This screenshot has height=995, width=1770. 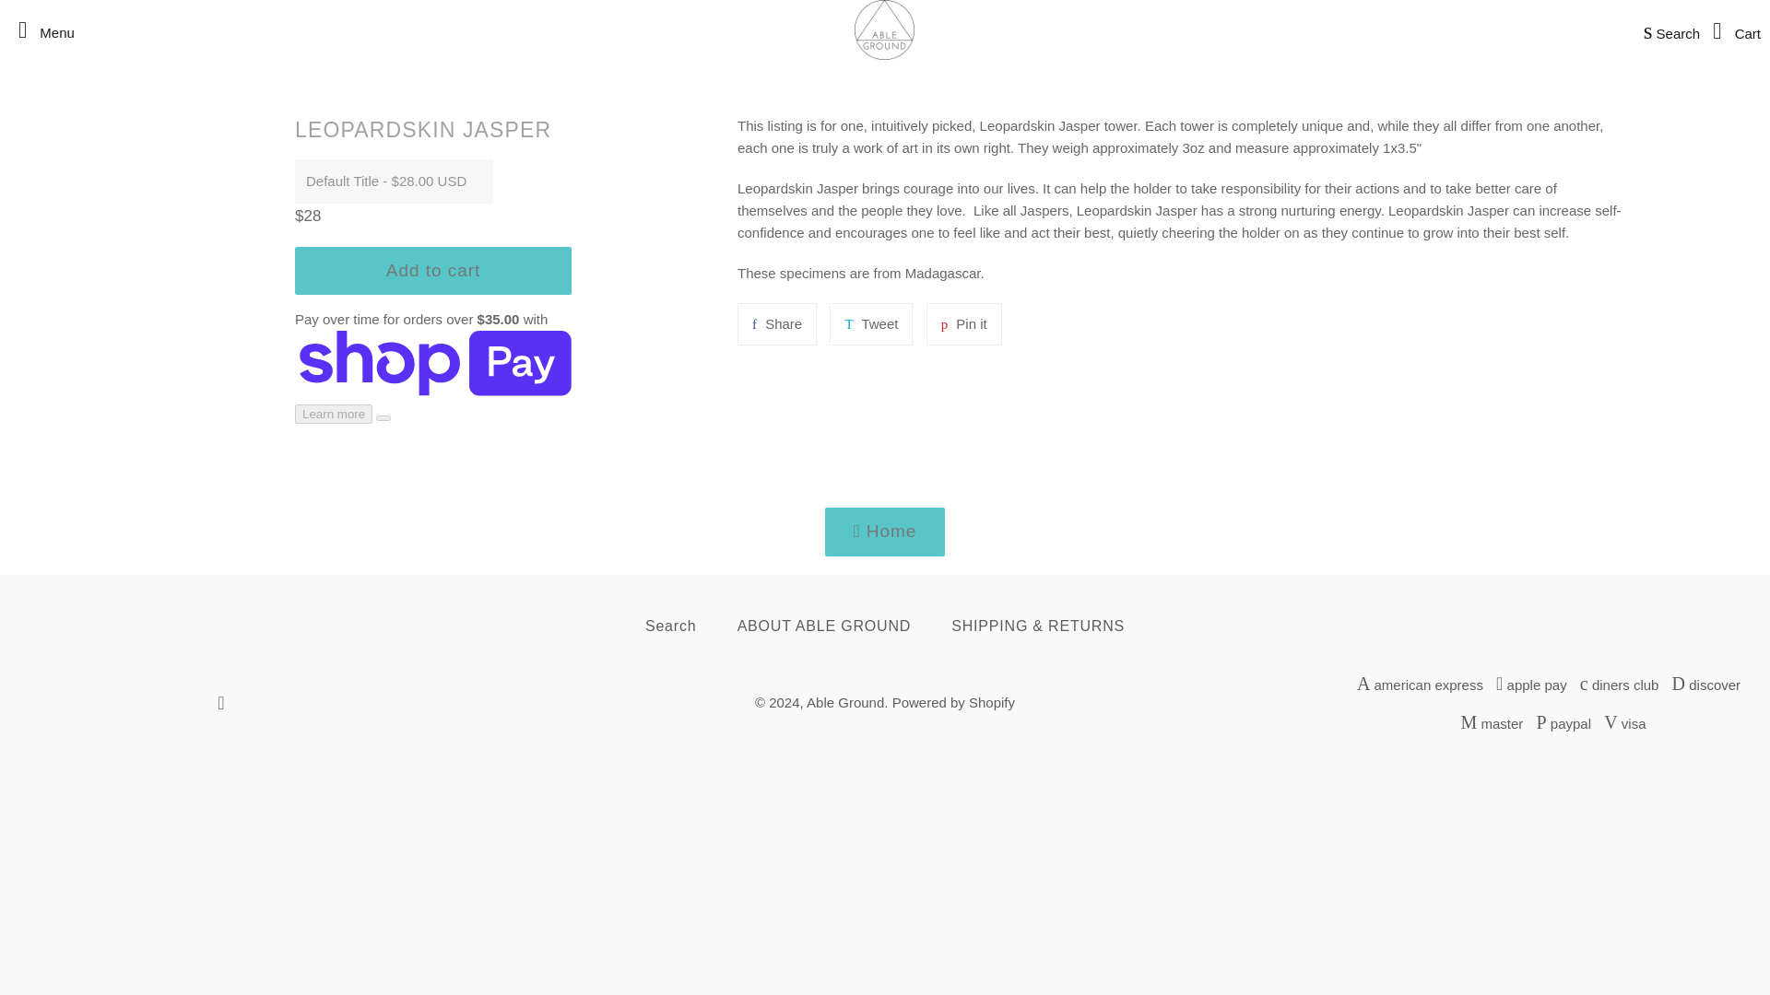 What do you see at coordinates (776, 324) in the screenshot?
I see `Home` at bounding box center [776, 324].